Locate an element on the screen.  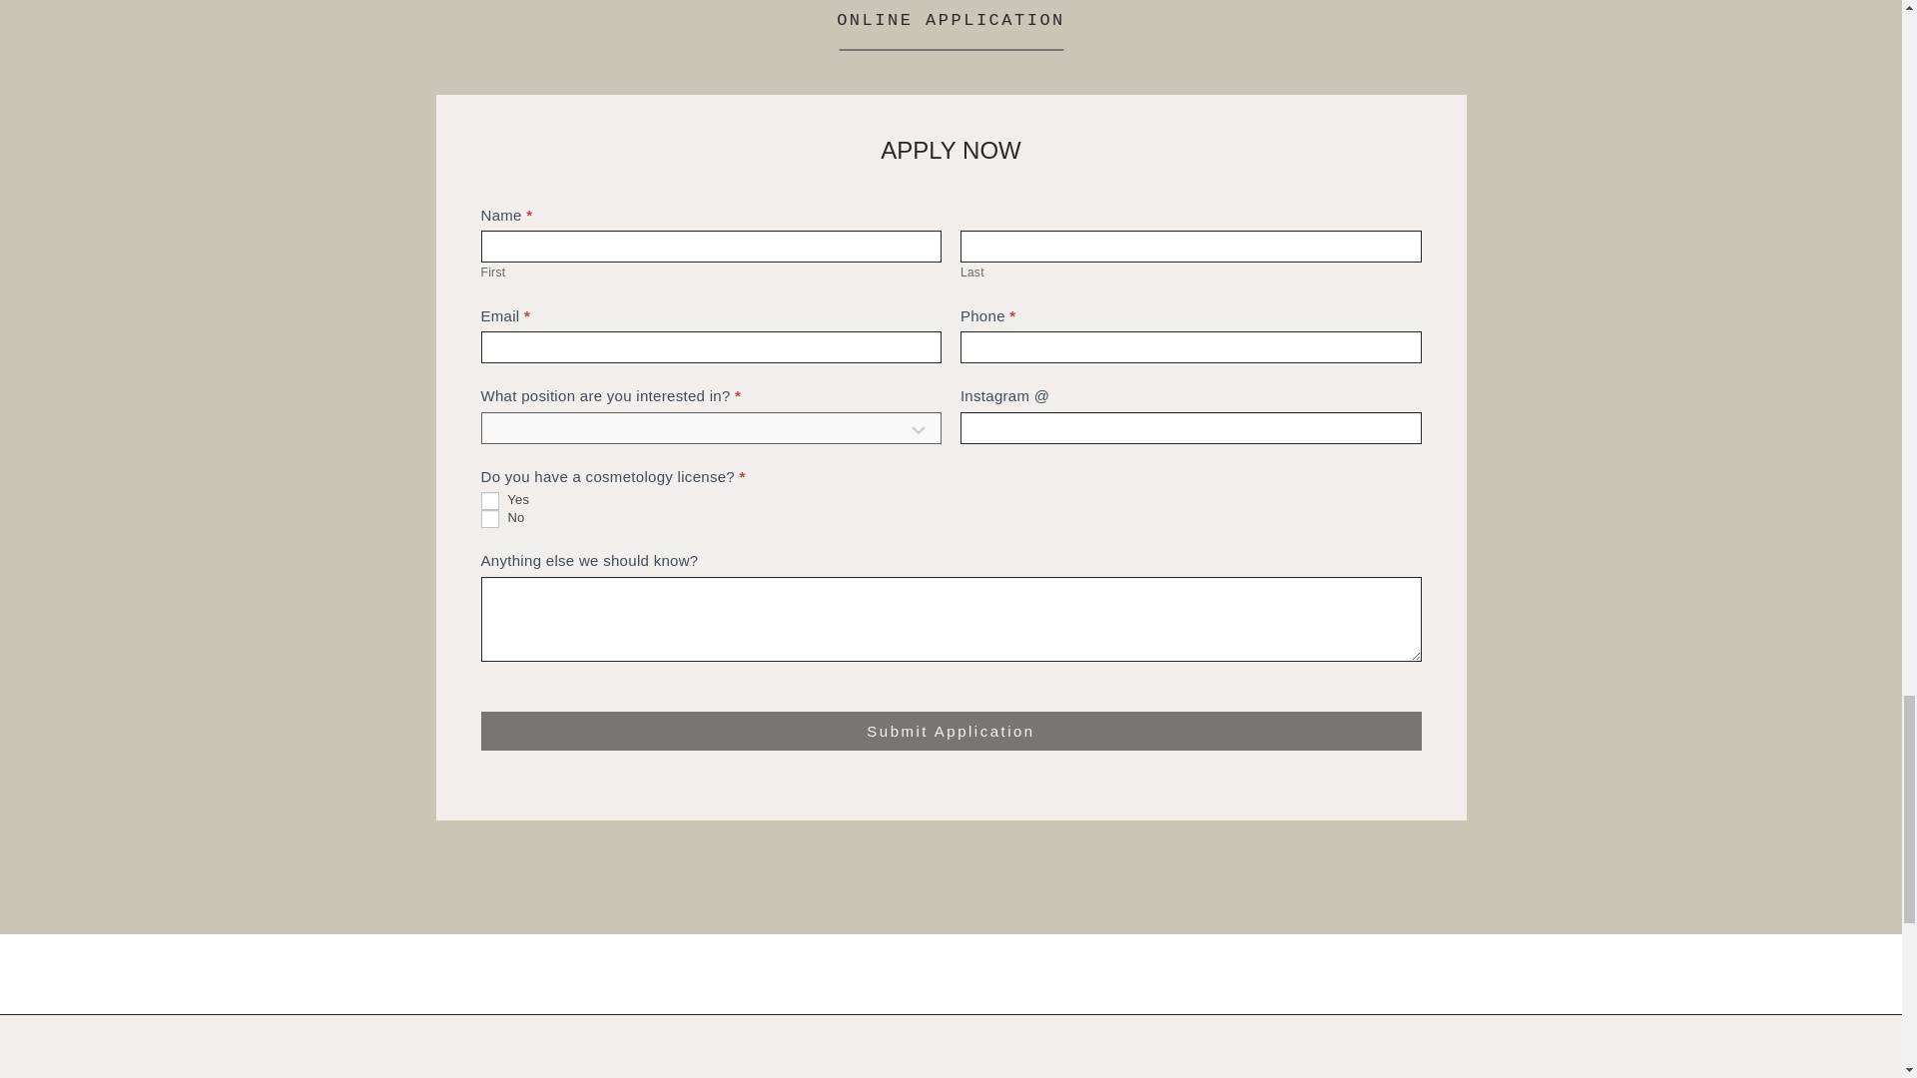
Yes is located at coordinates (489, 500).